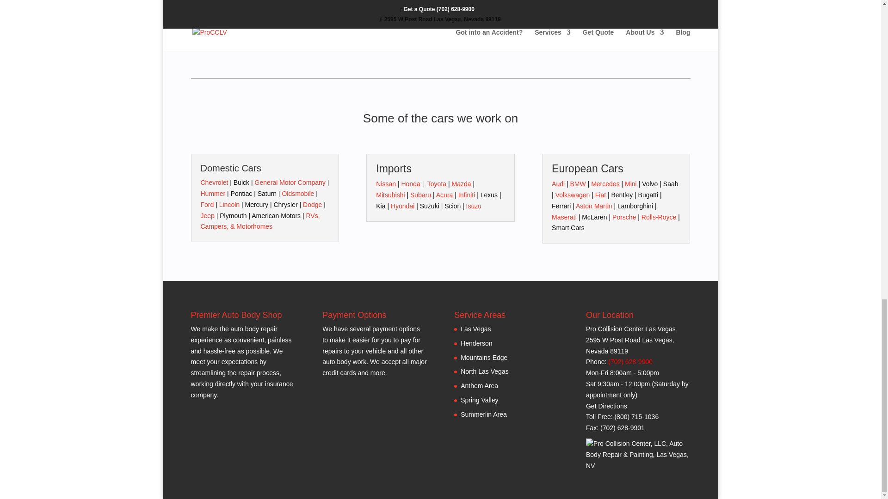 This screenshot has width=888, height=499. I want to click on GMC Body Shop, so click(290, 182).